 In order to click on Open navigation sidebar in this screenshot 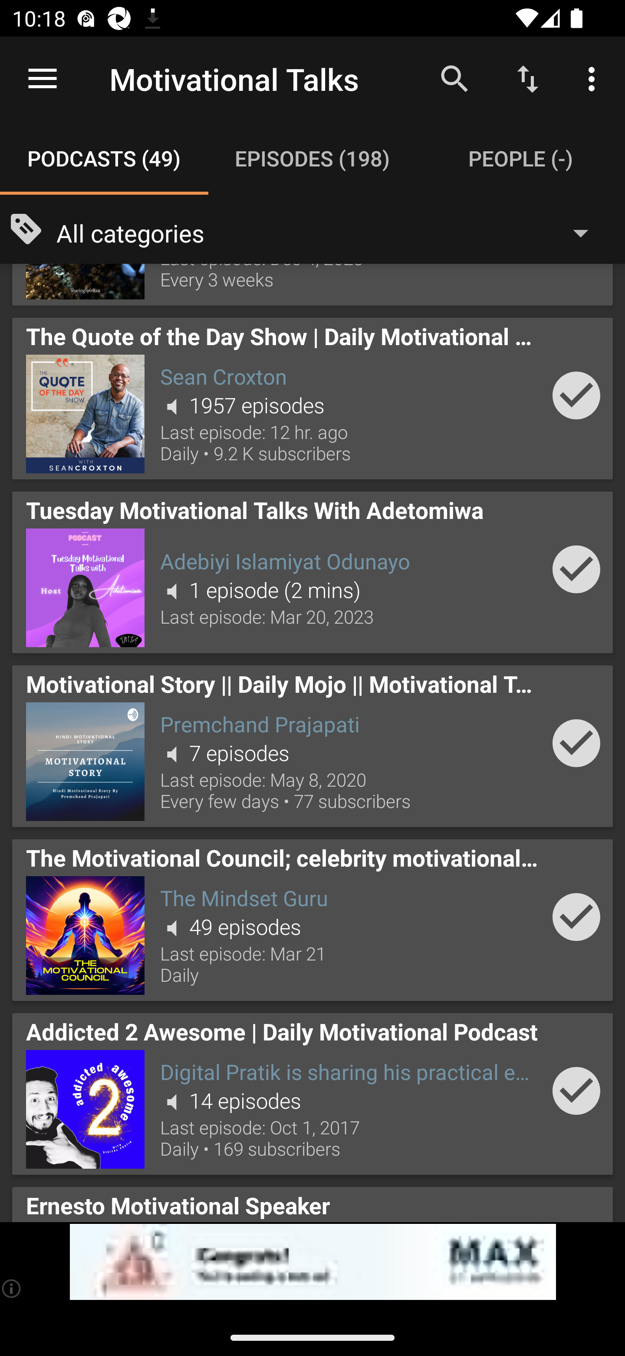, I will do `click(43, 79)`.